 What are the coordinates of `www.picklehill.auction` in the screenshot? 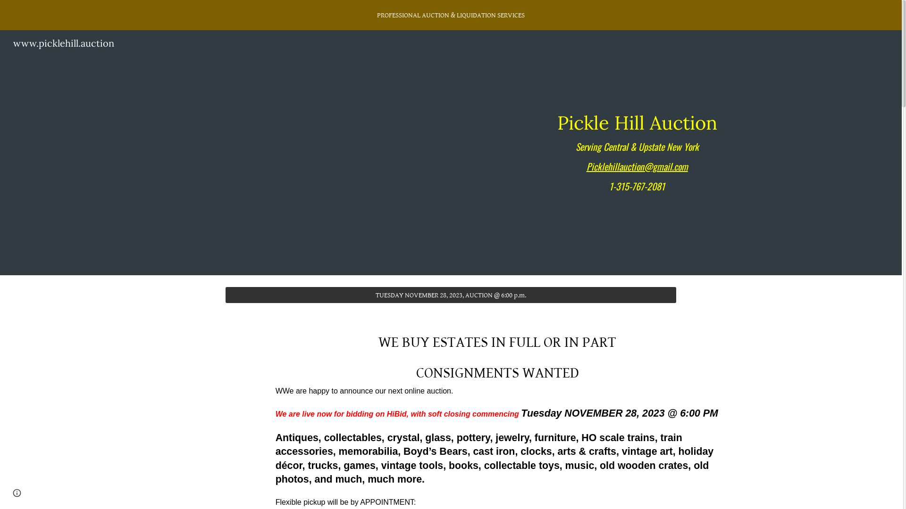 It's located at (64, 42).